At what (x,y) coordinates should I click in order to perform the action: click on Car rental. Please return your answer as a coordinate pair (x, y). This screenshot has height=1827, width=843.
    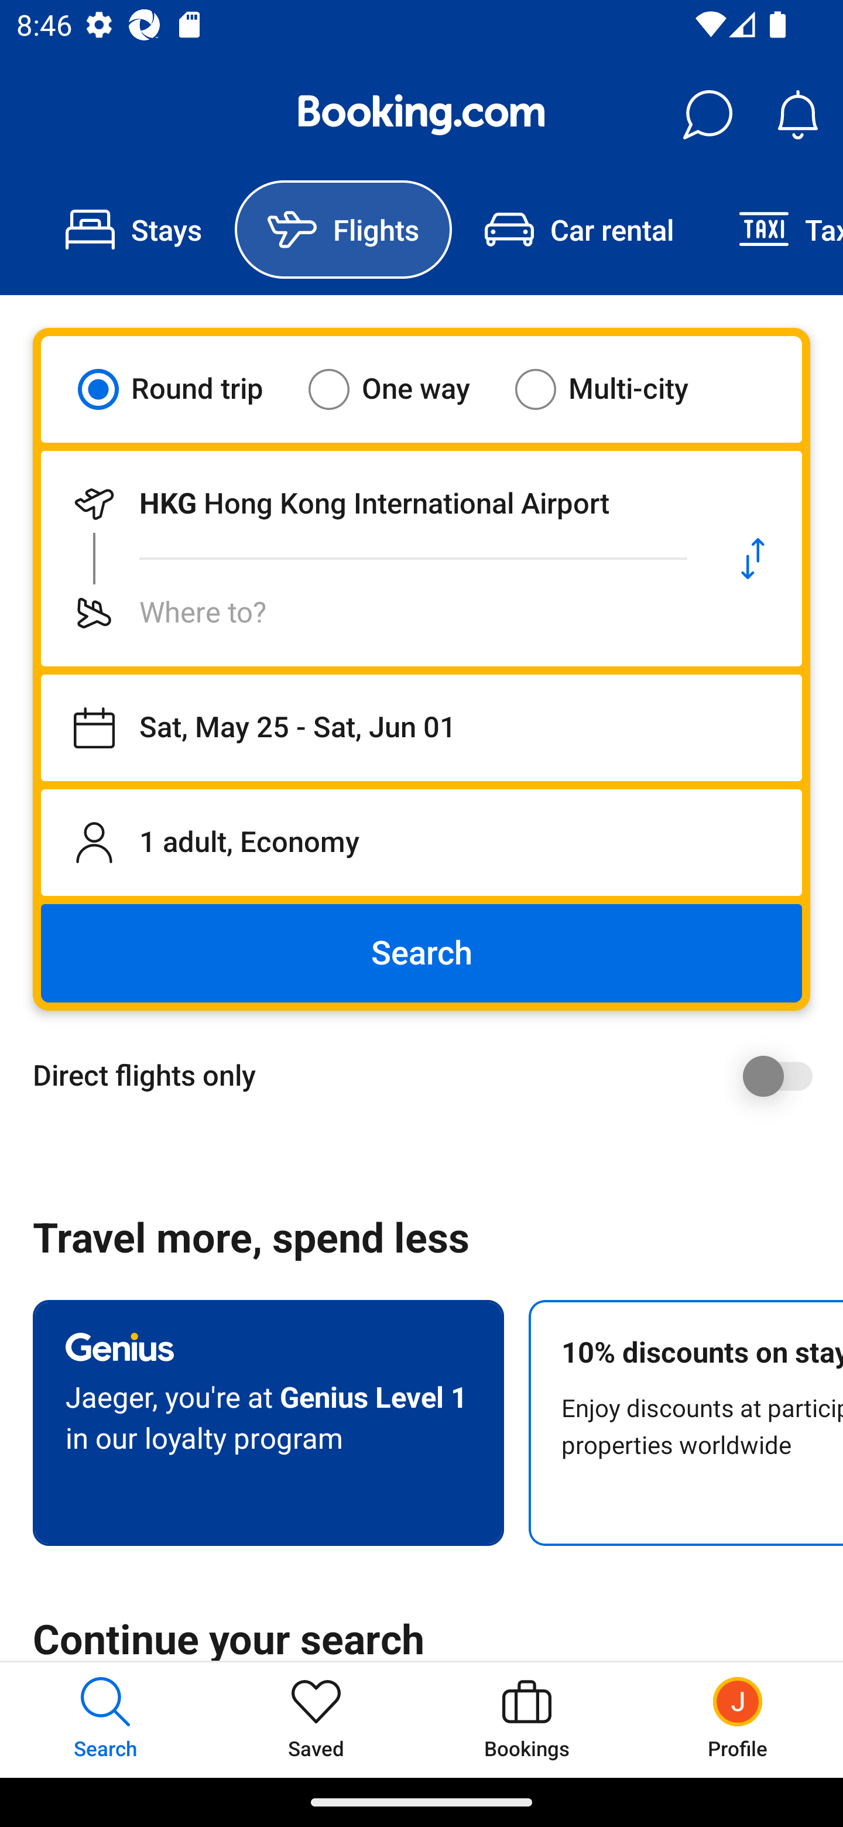
    Looking at the image, I should click on (578, 230).